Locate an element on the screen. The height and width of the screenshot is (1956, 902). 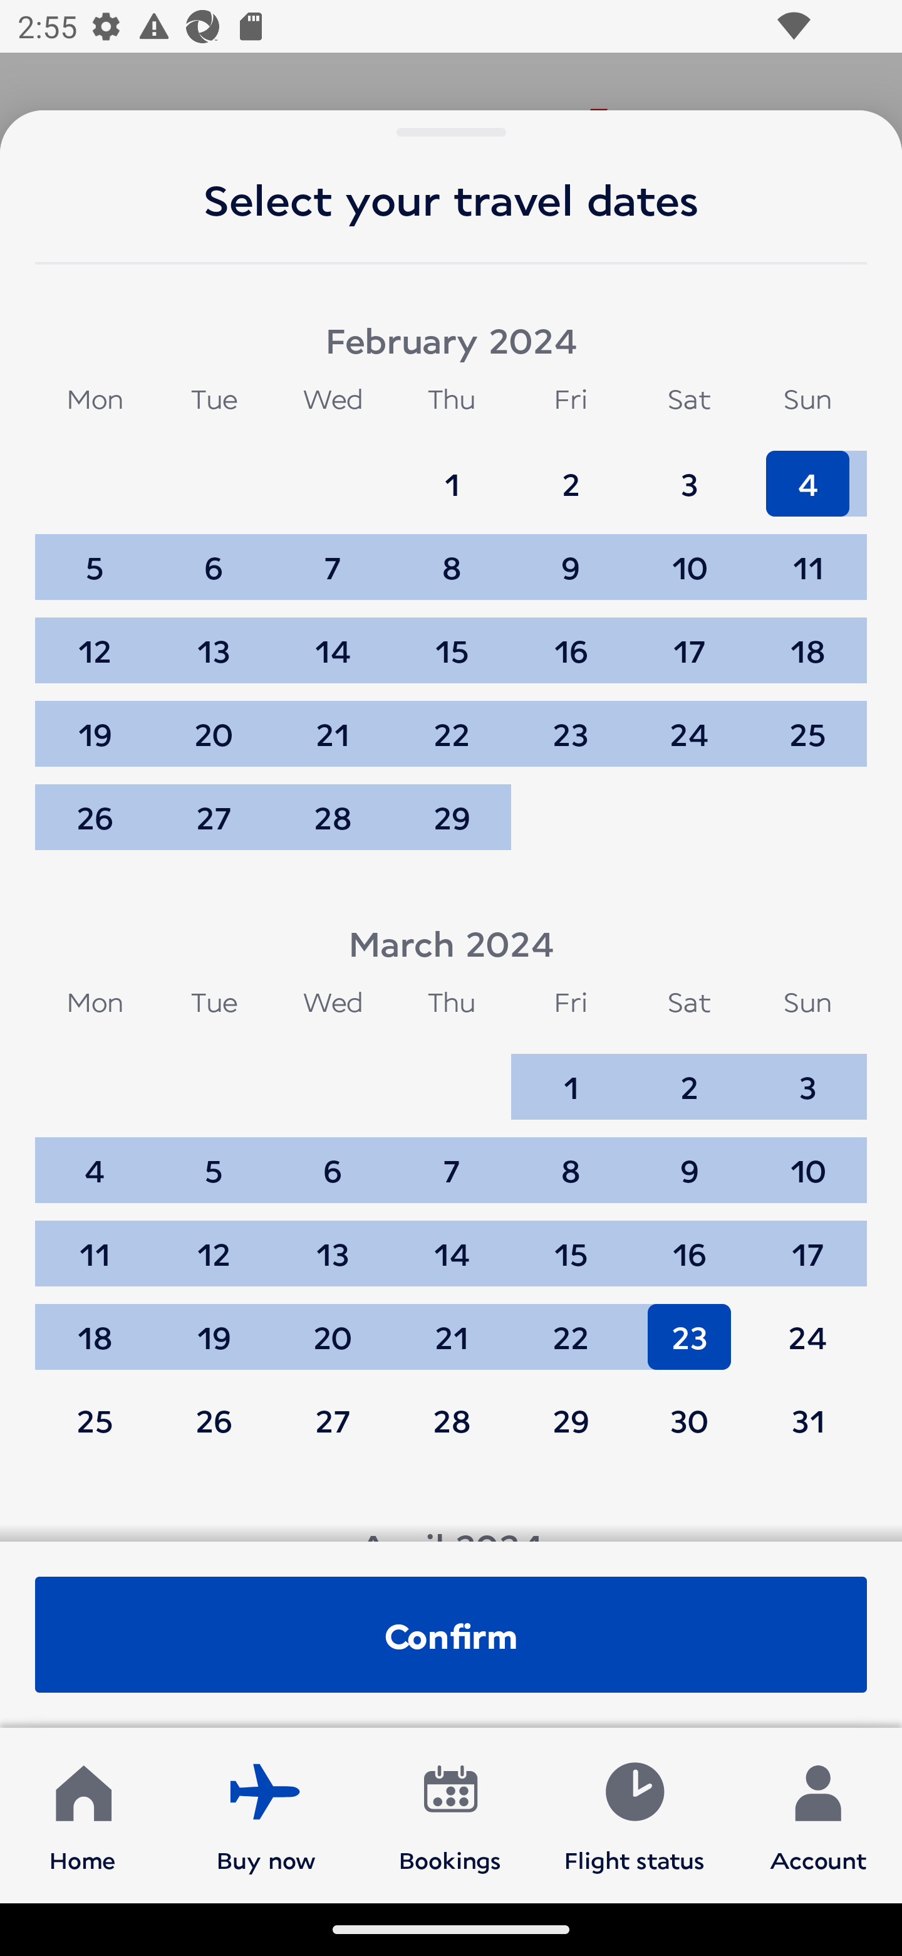
12 is located at coordinates (214, 1243).